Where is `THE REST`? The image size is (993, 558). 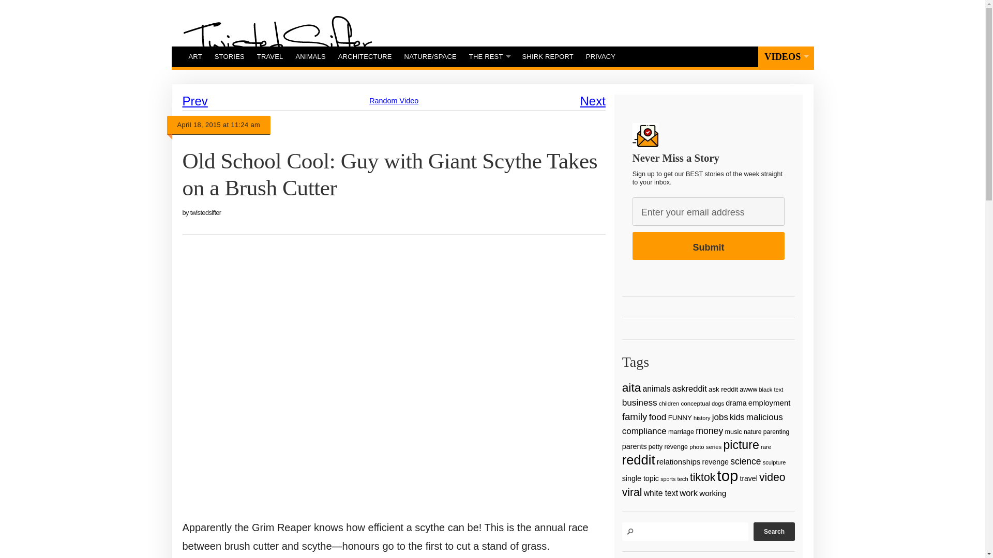
THE REST is located at coordinates (489, 56).